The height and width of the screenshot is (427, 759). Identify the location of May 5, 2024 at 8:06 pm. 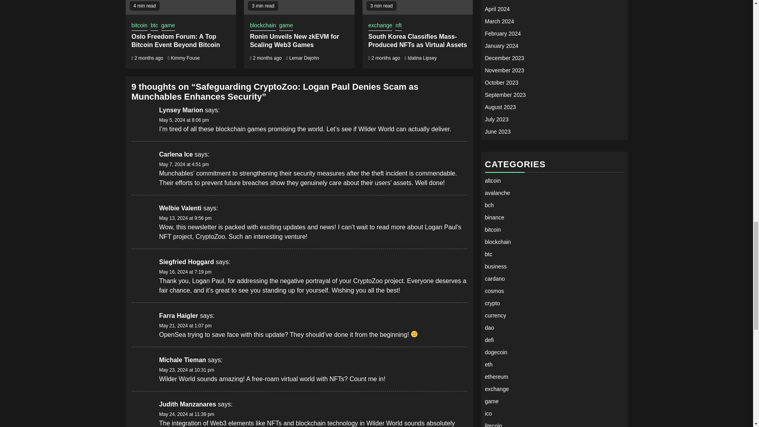
(183, 120).